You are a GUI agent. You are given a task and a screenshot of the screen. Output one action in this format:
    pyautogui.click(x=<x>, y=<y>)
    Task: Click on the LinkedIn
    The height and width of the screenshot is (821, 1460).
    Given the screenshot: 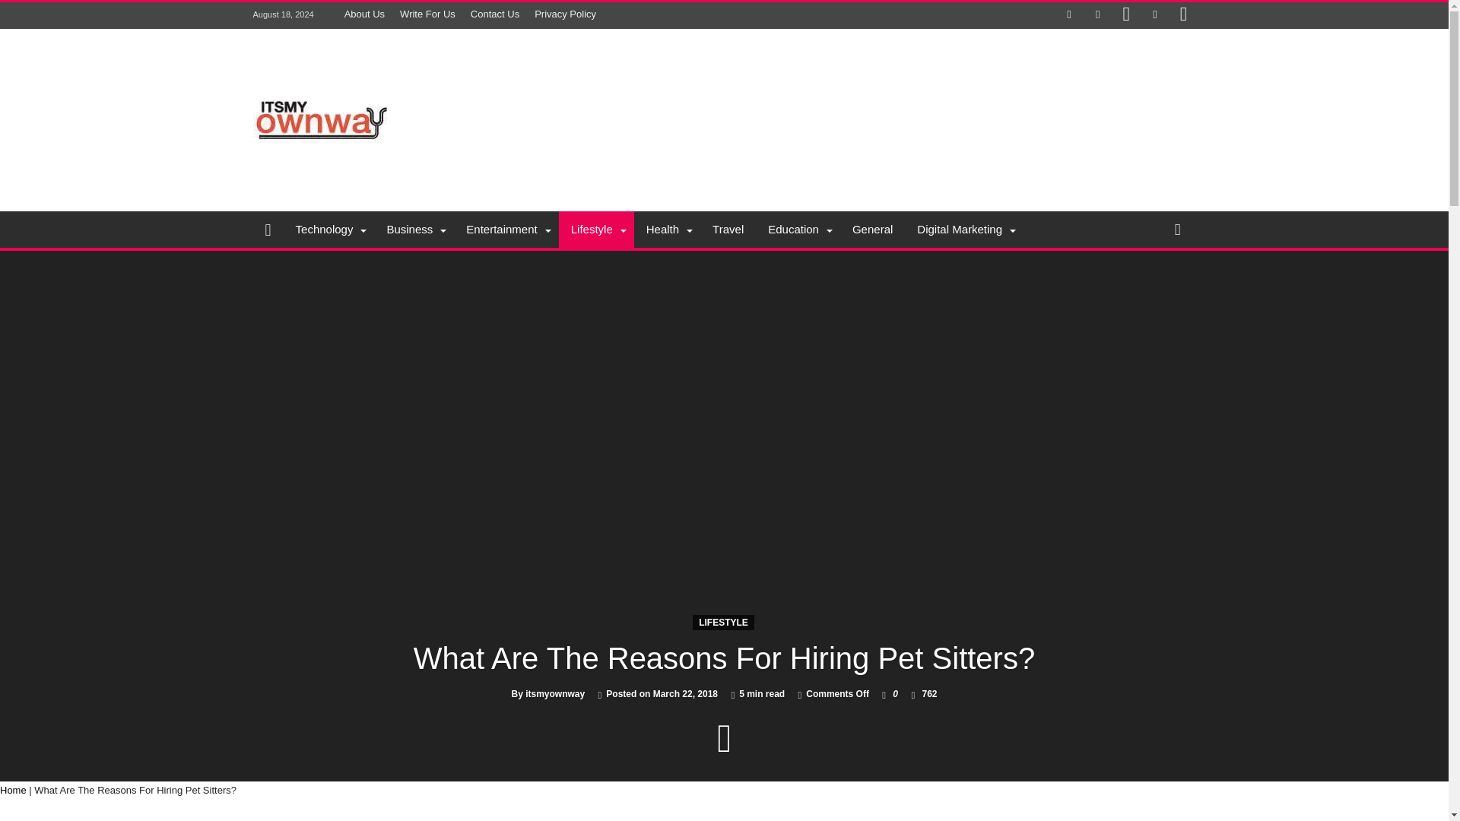 What is the action you would take?
    pyautogui.click(x=1154, y=15)
    